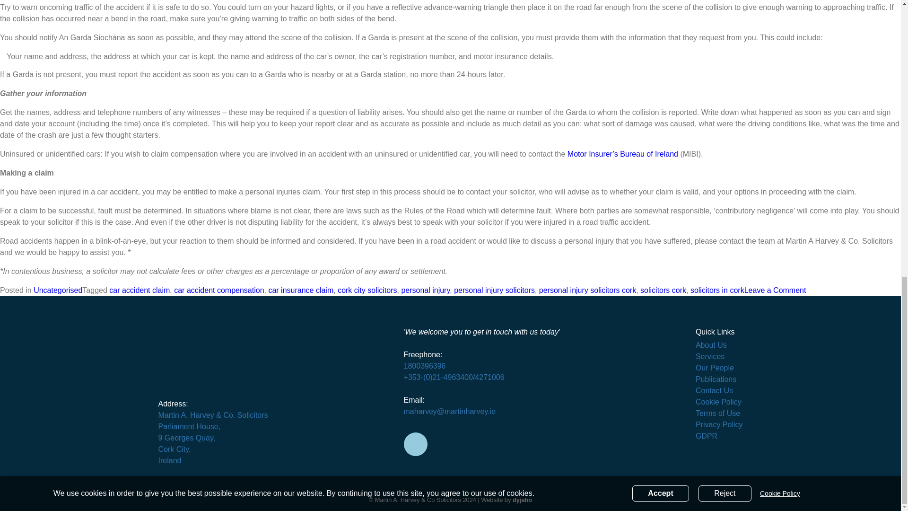 The height and width of the screenshot is (511, 908). What do you see at coordinates (219, 290) in the screenshot?
I see `car accident compensation` at bounding box center [219, 290].